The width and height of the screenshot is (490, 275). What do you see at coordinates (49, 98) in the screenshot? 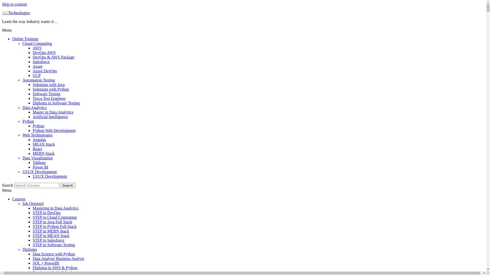
I see `Tosca Test Engineer` at bounding box center [49, 98].